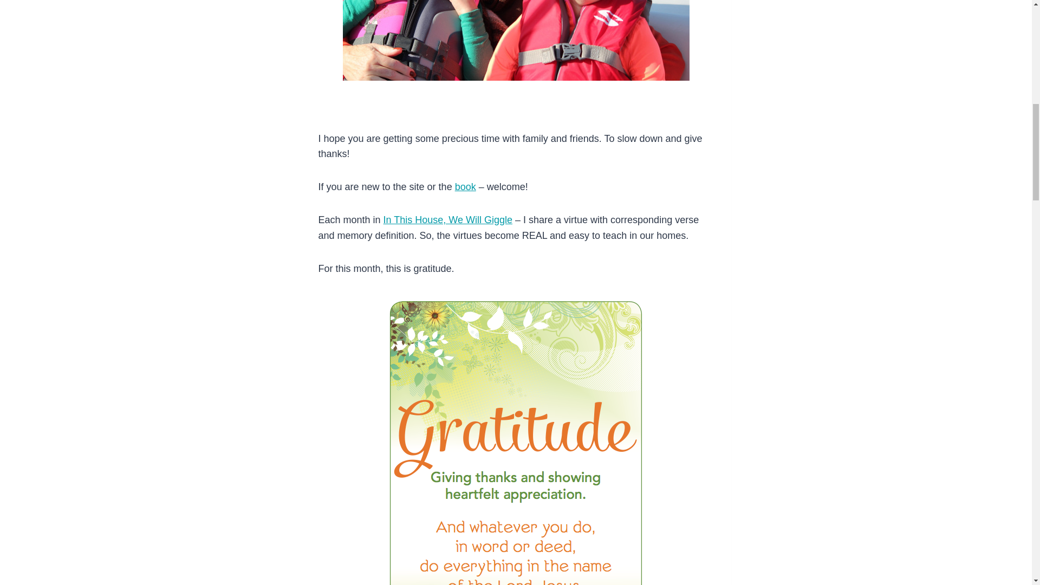 Image resolution: width=1040 pixels, height=585 pixels. What do you see at coordinates (448, 220) in the screenshot?
I see `In This House, We Will Giggle` at bounding box center [448, 220].